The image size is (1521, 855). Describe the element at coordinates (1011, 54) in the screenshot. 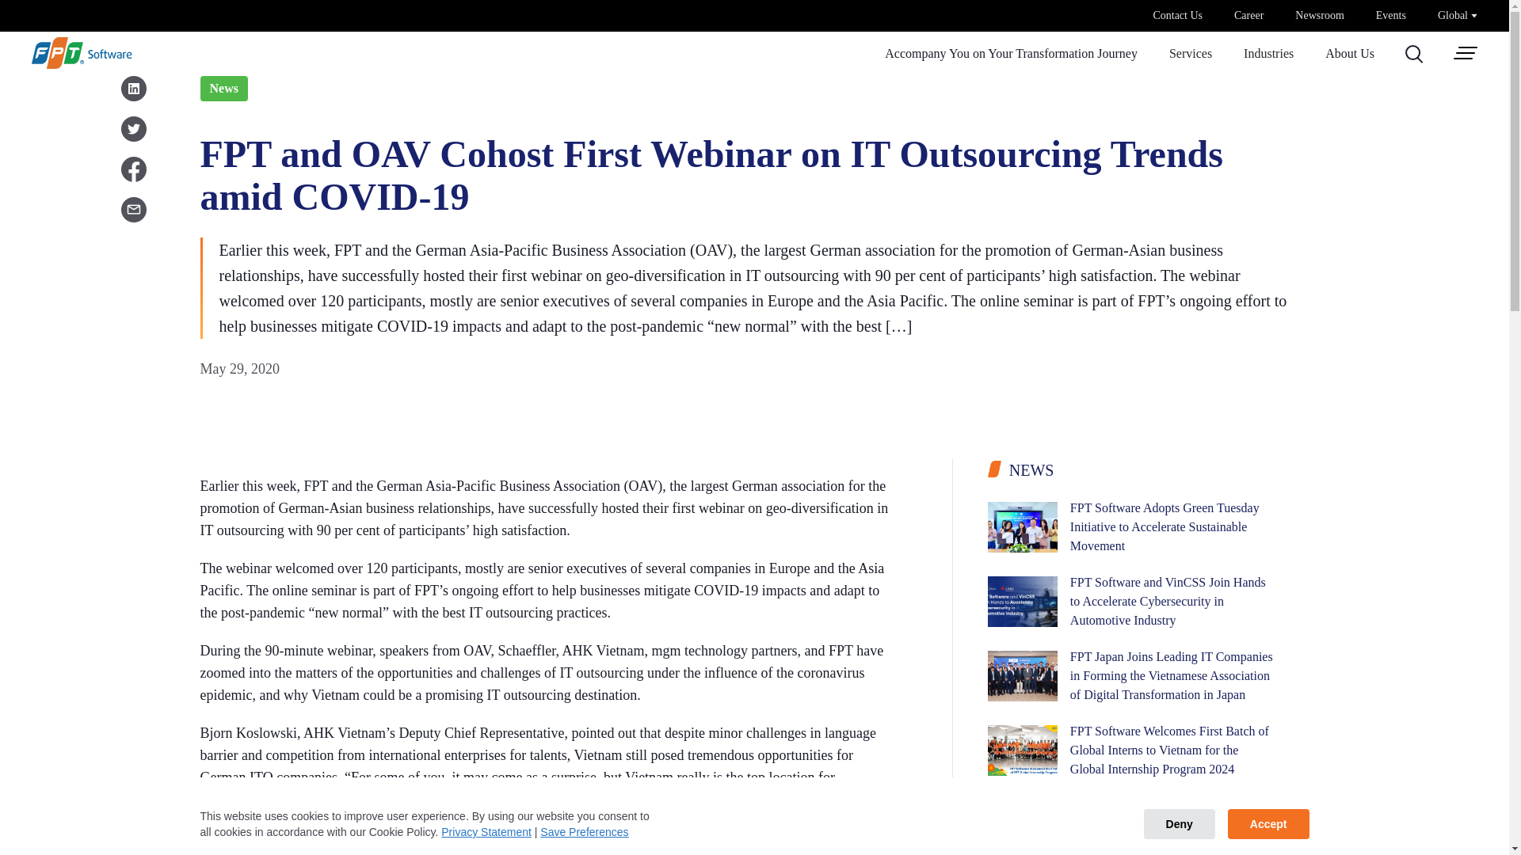

I see `Accompany You on Your Transformation Journey` at that location.